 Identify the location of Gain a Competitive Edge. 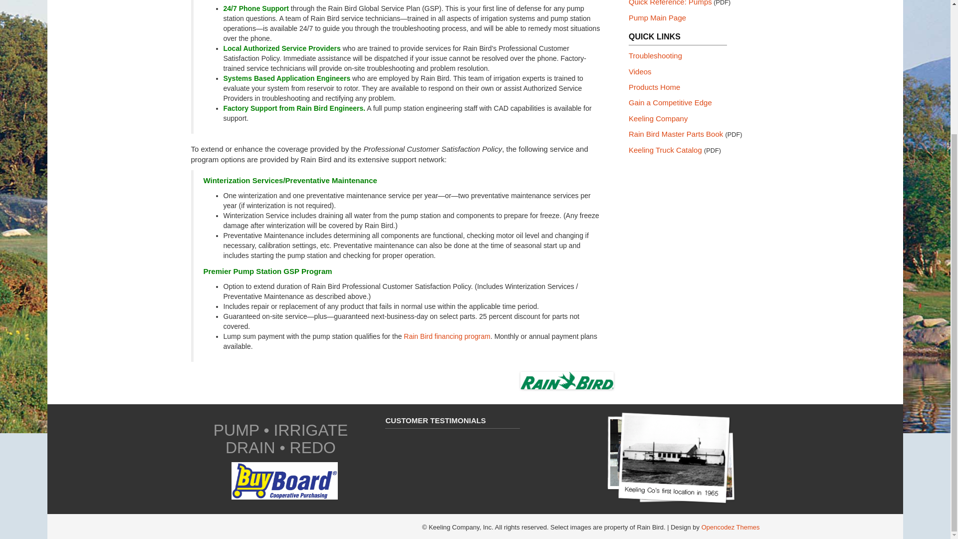
(670, 102).